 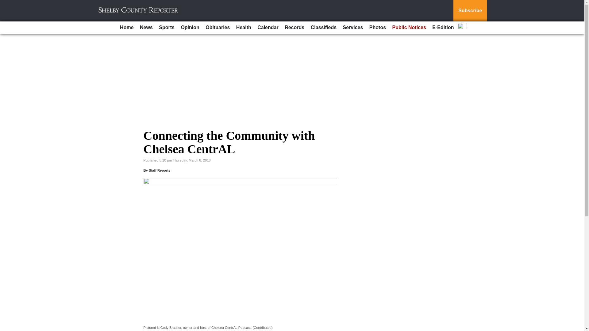 What do you see at coordinates (323, 28) in the screenshot?
I see `Classifieds` at bounding box center [323, 28].